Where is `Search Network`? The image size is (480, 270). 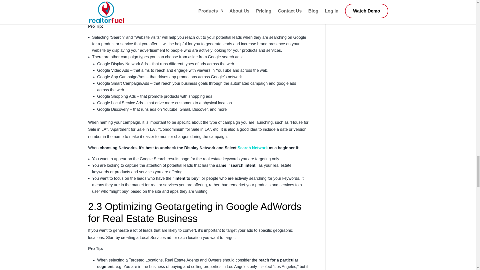
Search Network is located at coordinates (252, 148).